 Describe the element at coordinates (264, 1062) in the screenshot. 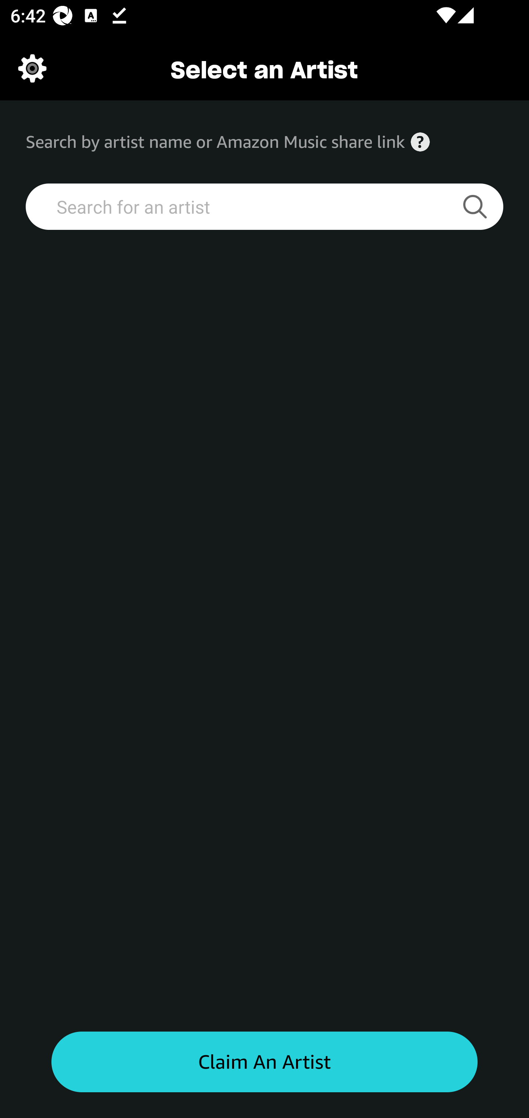

I see `Claim an artist button Claim An Artist` at that location.